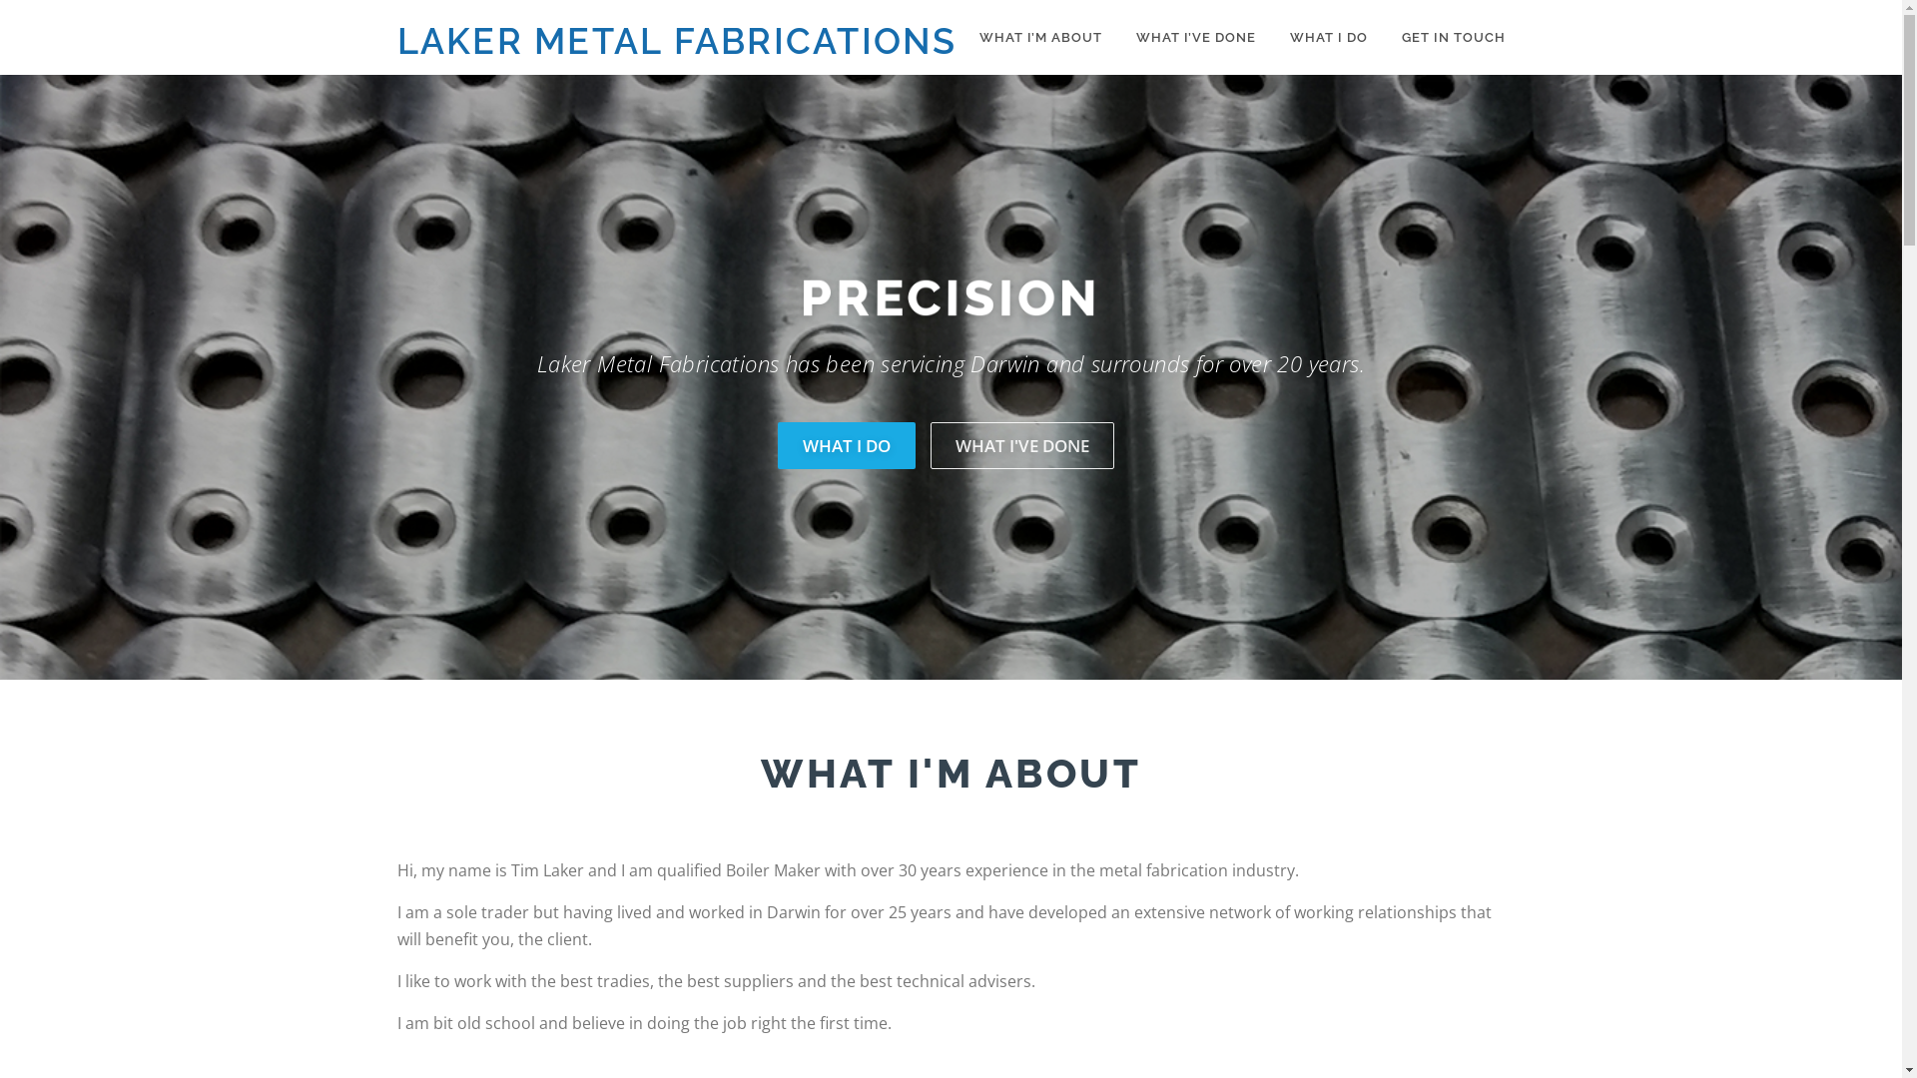  I want to click on WHAT I DO, so click(847, 445).